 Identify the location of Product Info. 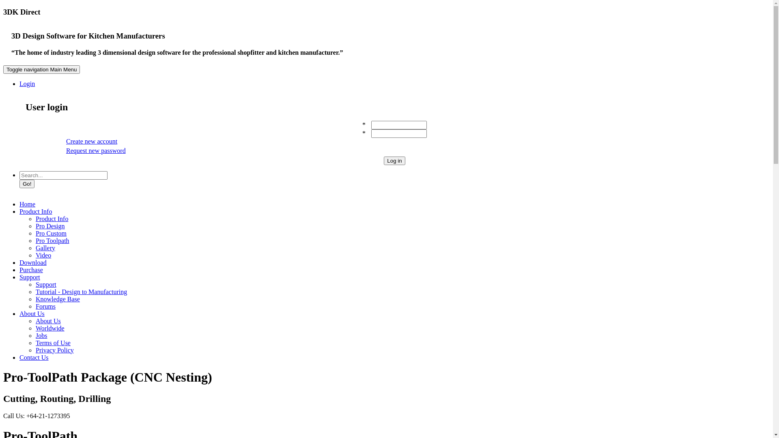
(36, 211).